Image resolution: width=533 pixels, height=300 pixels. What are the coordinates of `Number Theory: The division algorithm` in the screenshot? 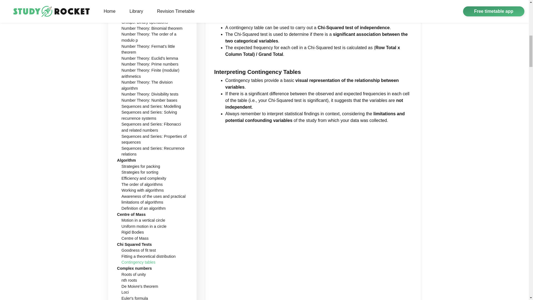 It's located at (147, 85).